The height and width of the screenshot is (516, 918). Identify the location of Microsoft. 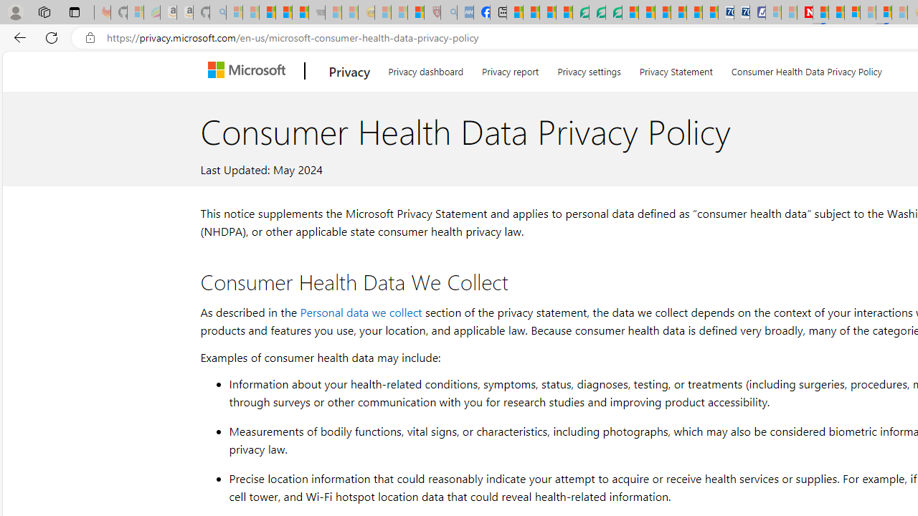
(250, 71).